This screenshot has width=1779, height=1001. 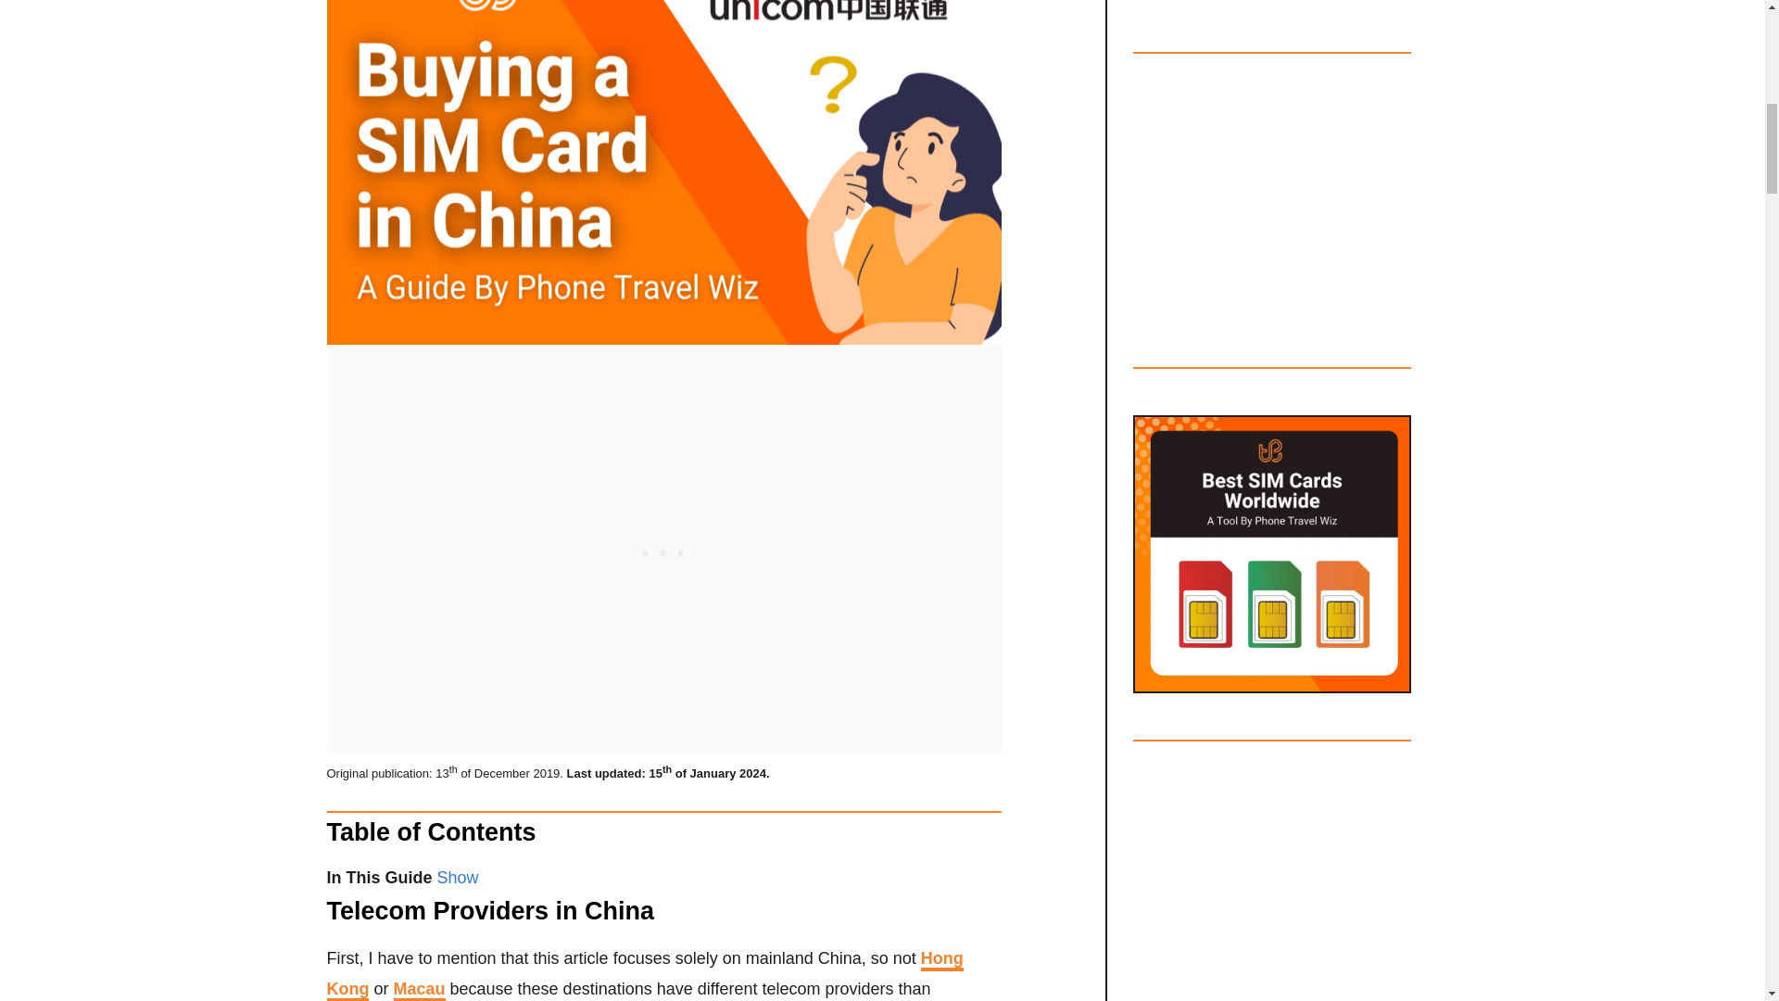 I want to click on Hong Kong, so click(x=643, y=975).